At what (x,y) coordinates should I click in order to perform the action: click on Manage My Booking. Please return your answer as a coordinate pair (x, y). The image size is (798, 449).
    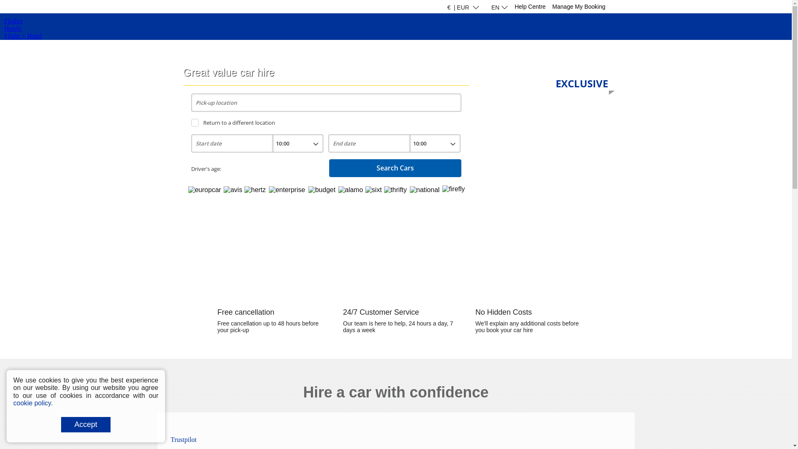
    Looking at the image, I should click on (579, 7).